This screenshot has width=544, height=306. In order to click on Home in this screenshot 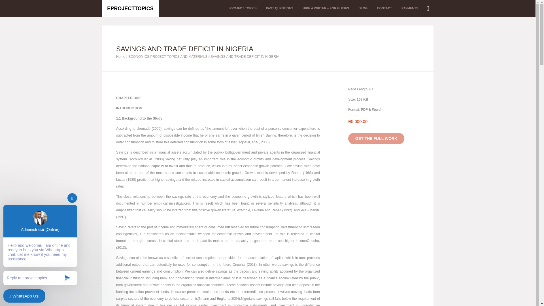, I will do `click(121, 57)`.